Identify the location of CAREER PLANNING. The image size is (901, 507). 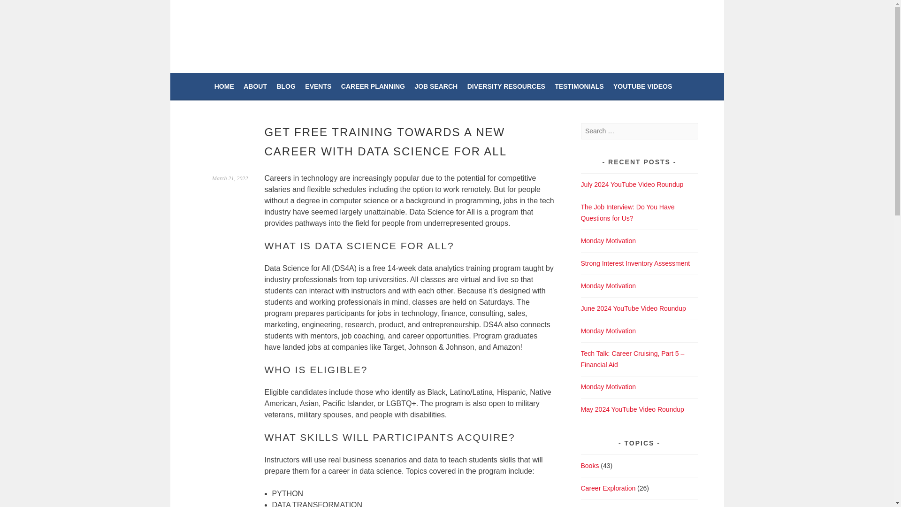
(373, 86).